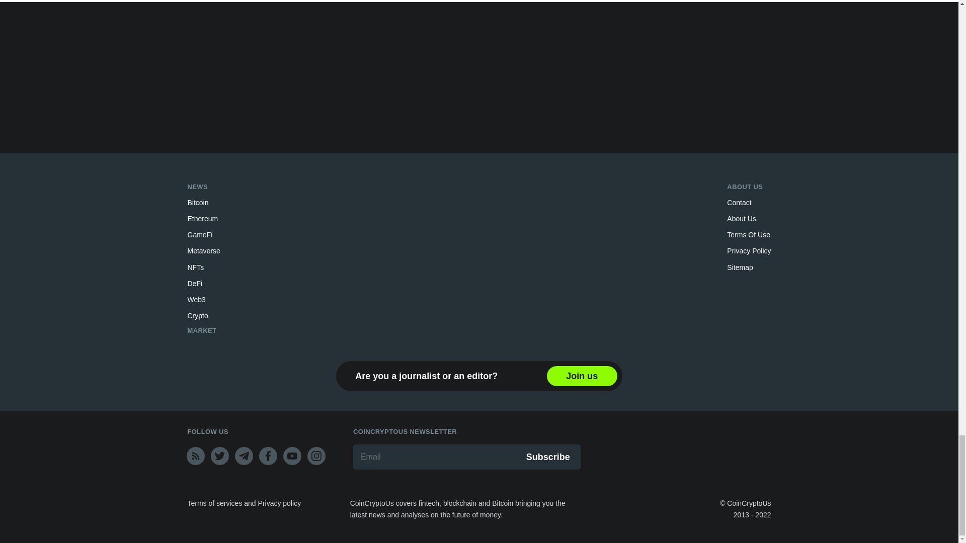 The image size is (966, 543). What do you see at coordinates (244, 456) in the screenshot?
I see `Telegram` at bounding box center [244, 456].